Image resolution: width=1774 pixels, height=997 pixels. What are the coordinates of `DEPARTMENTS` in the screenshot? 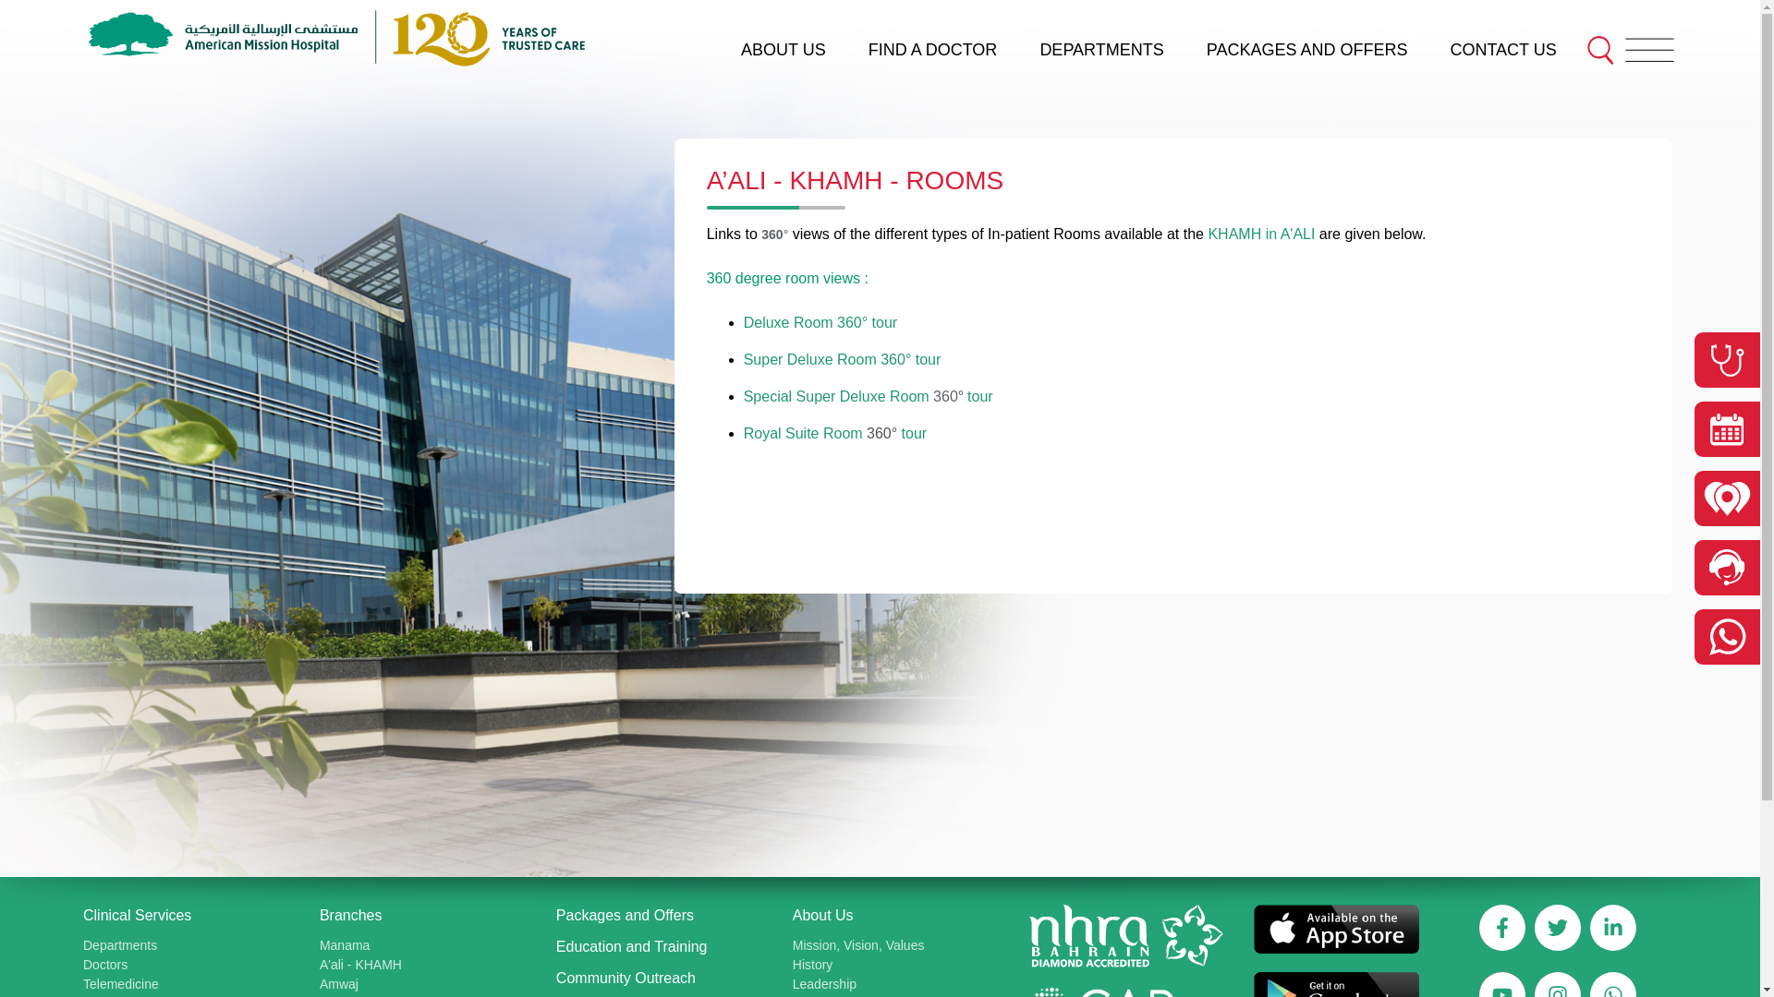 It's located at (1101, 50).